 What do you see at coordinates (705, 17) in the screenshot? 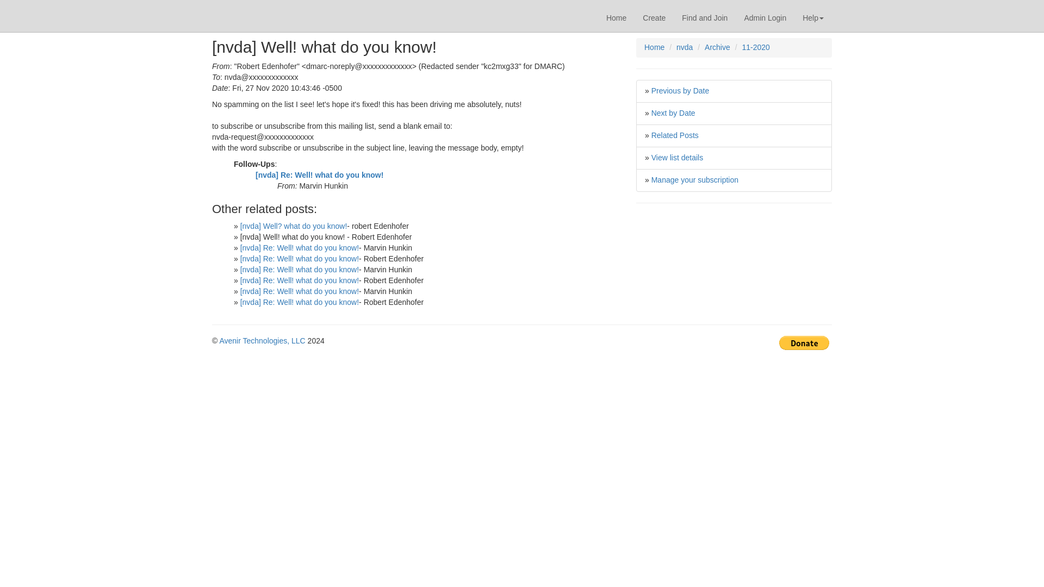
I see `Find and Join` at bounding box center [705, 17].